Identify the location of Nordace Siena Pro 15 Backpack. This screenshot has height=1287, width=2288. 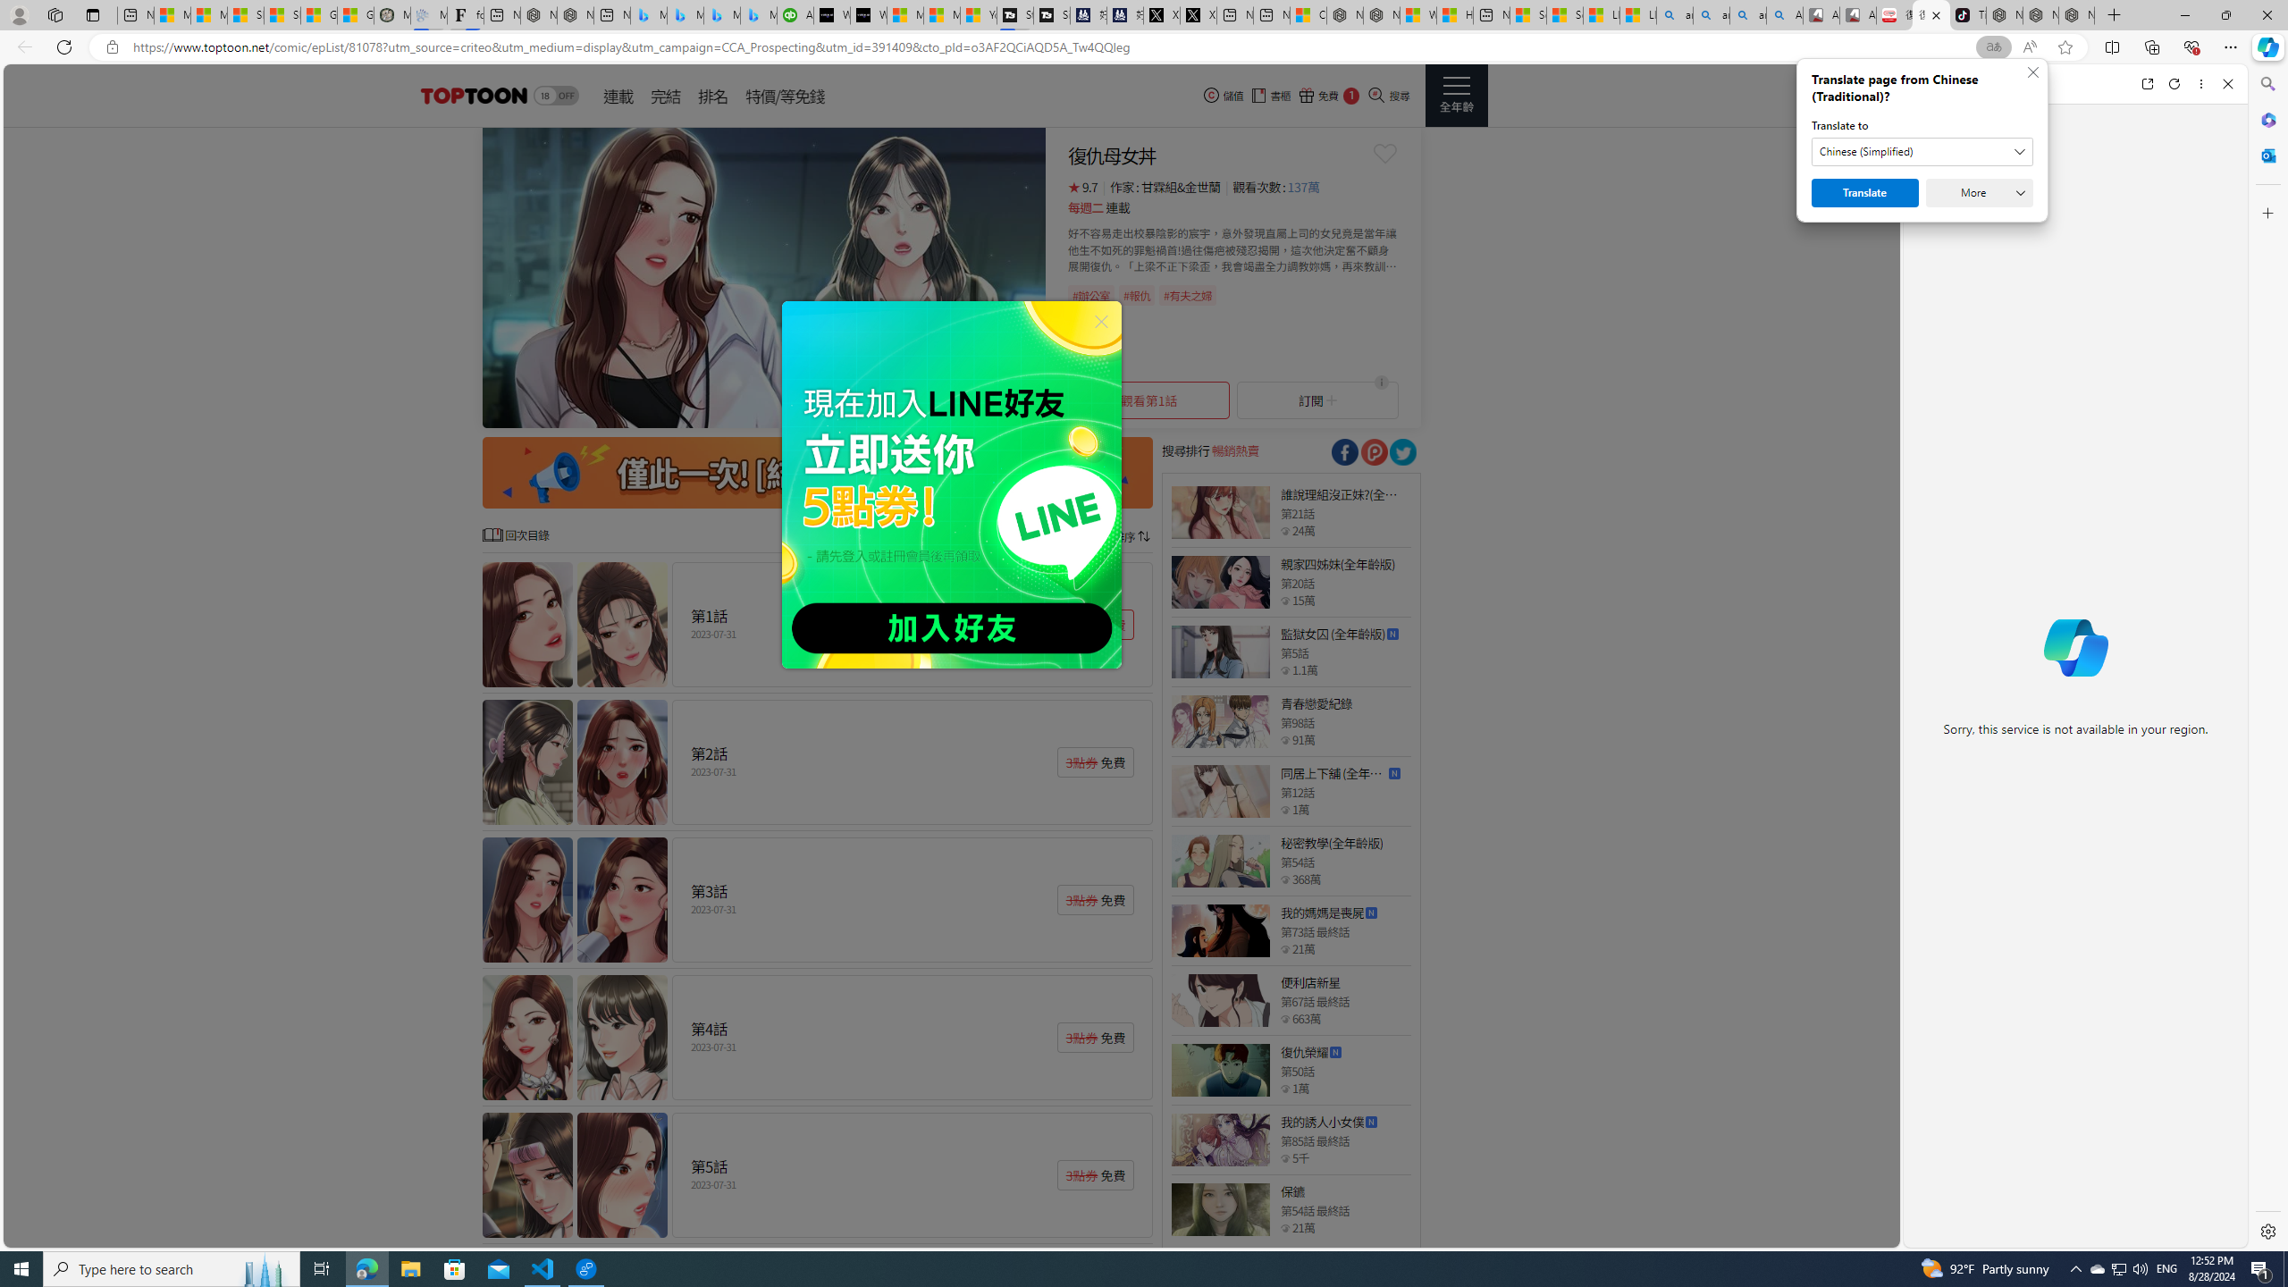
(2040, 15).